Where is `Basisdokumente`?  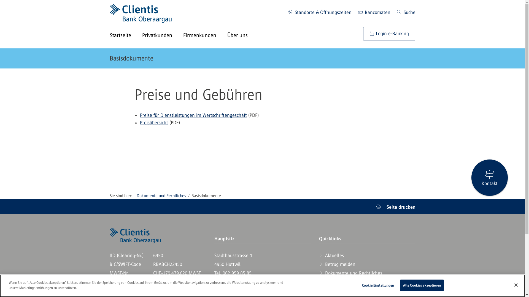 Basisdokumente is located at coordinates (131, 58).